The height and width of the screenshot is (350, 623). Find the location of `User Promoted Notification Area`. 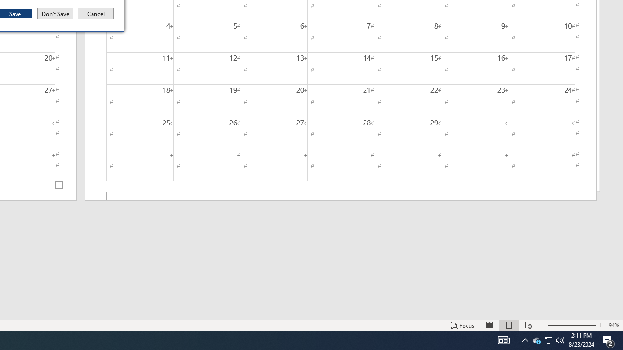

User Promoted Notification Area is located at coordinates (548, 340).